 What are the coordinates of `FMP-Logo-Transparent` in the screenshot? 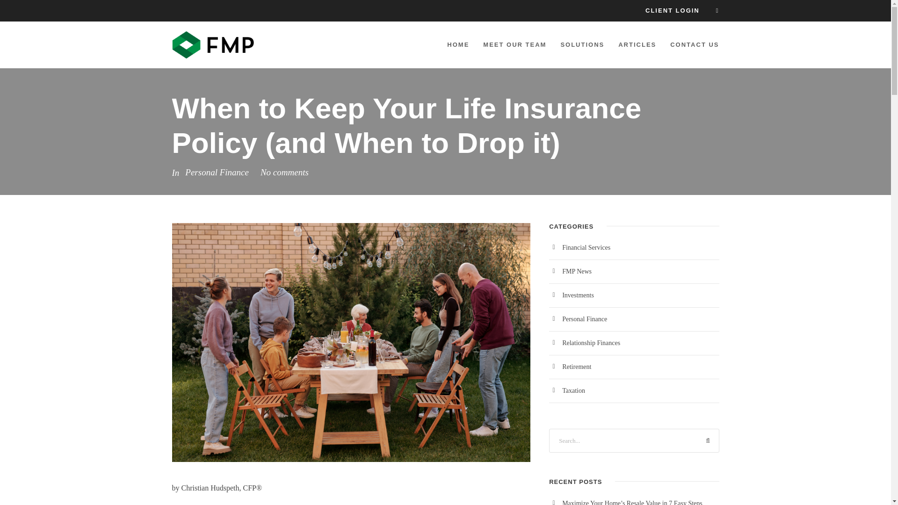 It's located at (213, 45).